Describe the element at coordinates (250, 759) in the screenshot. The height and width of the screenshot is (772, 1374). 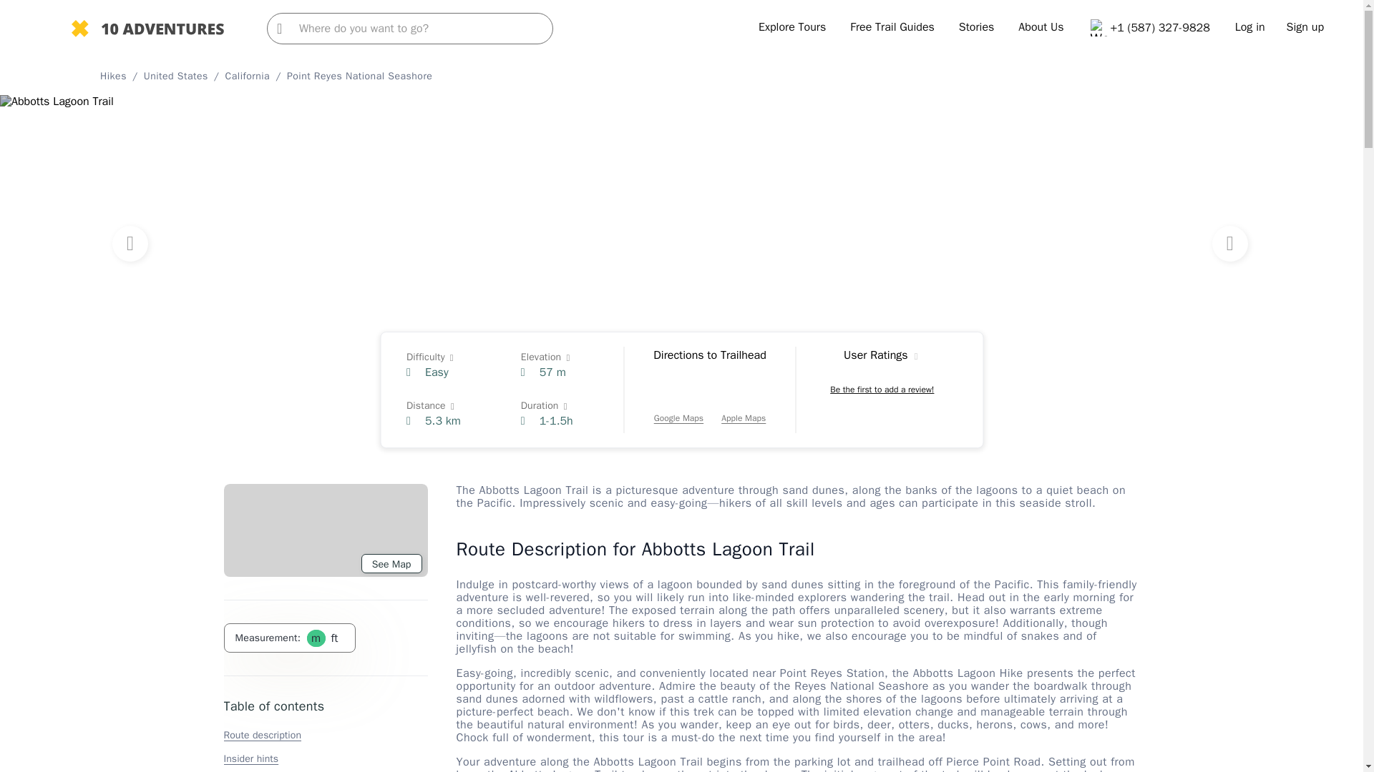
I see `Insider hints` at that location.